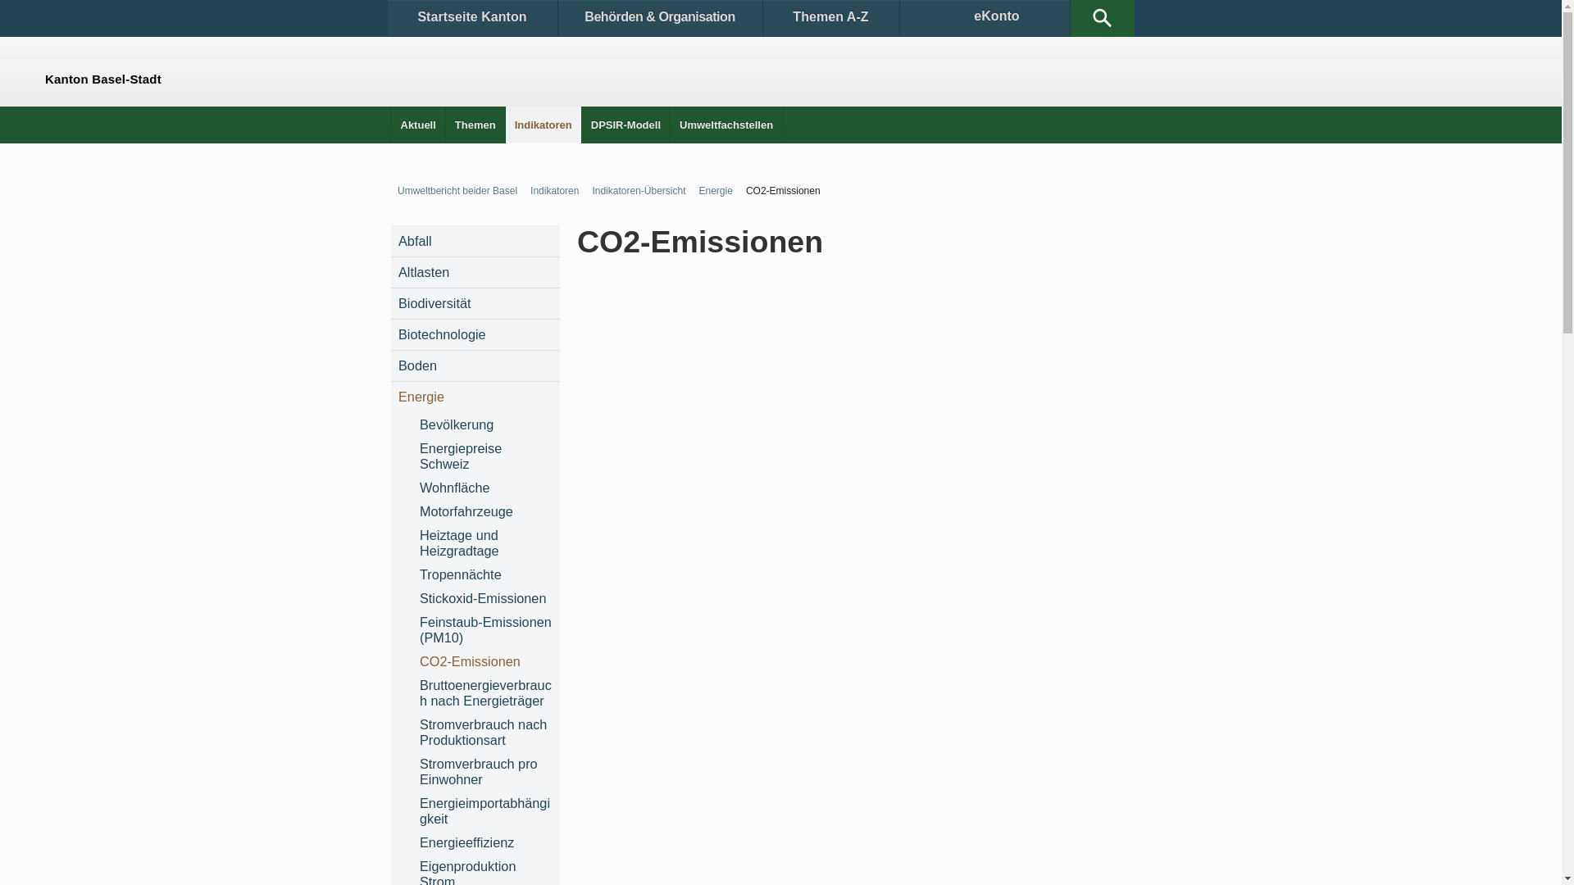  I want to click on Motorfahrzeuge, so click(485, 511).